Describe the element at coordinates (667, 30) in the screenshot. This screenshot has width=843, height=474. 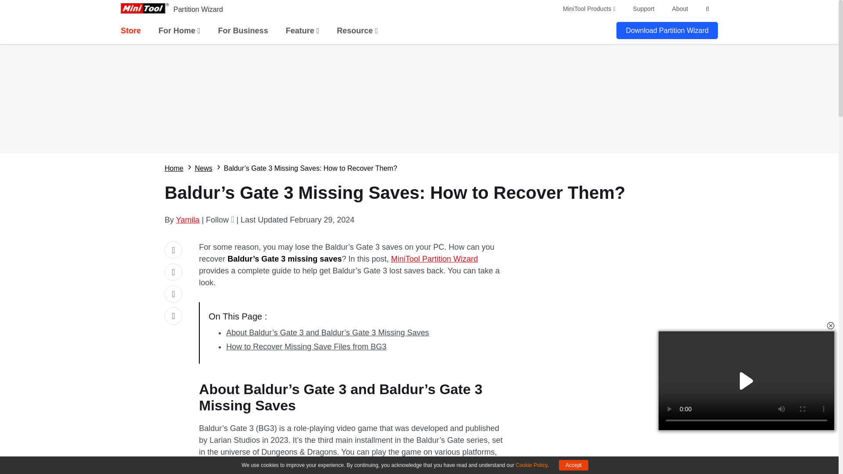
I see `Download Partition Wizard` at that location.